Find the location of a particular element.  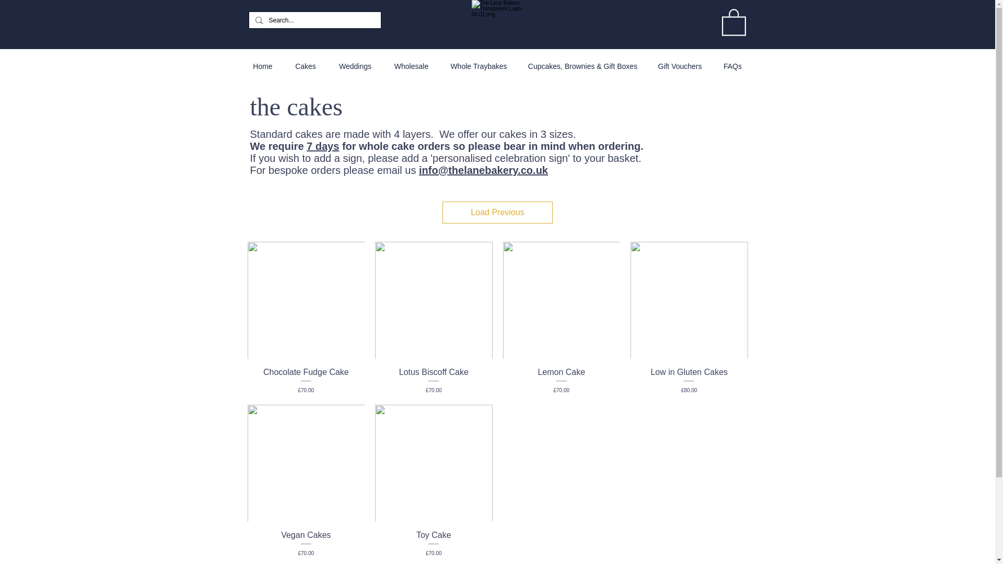

Weddings is located at coordinates (355, 66).